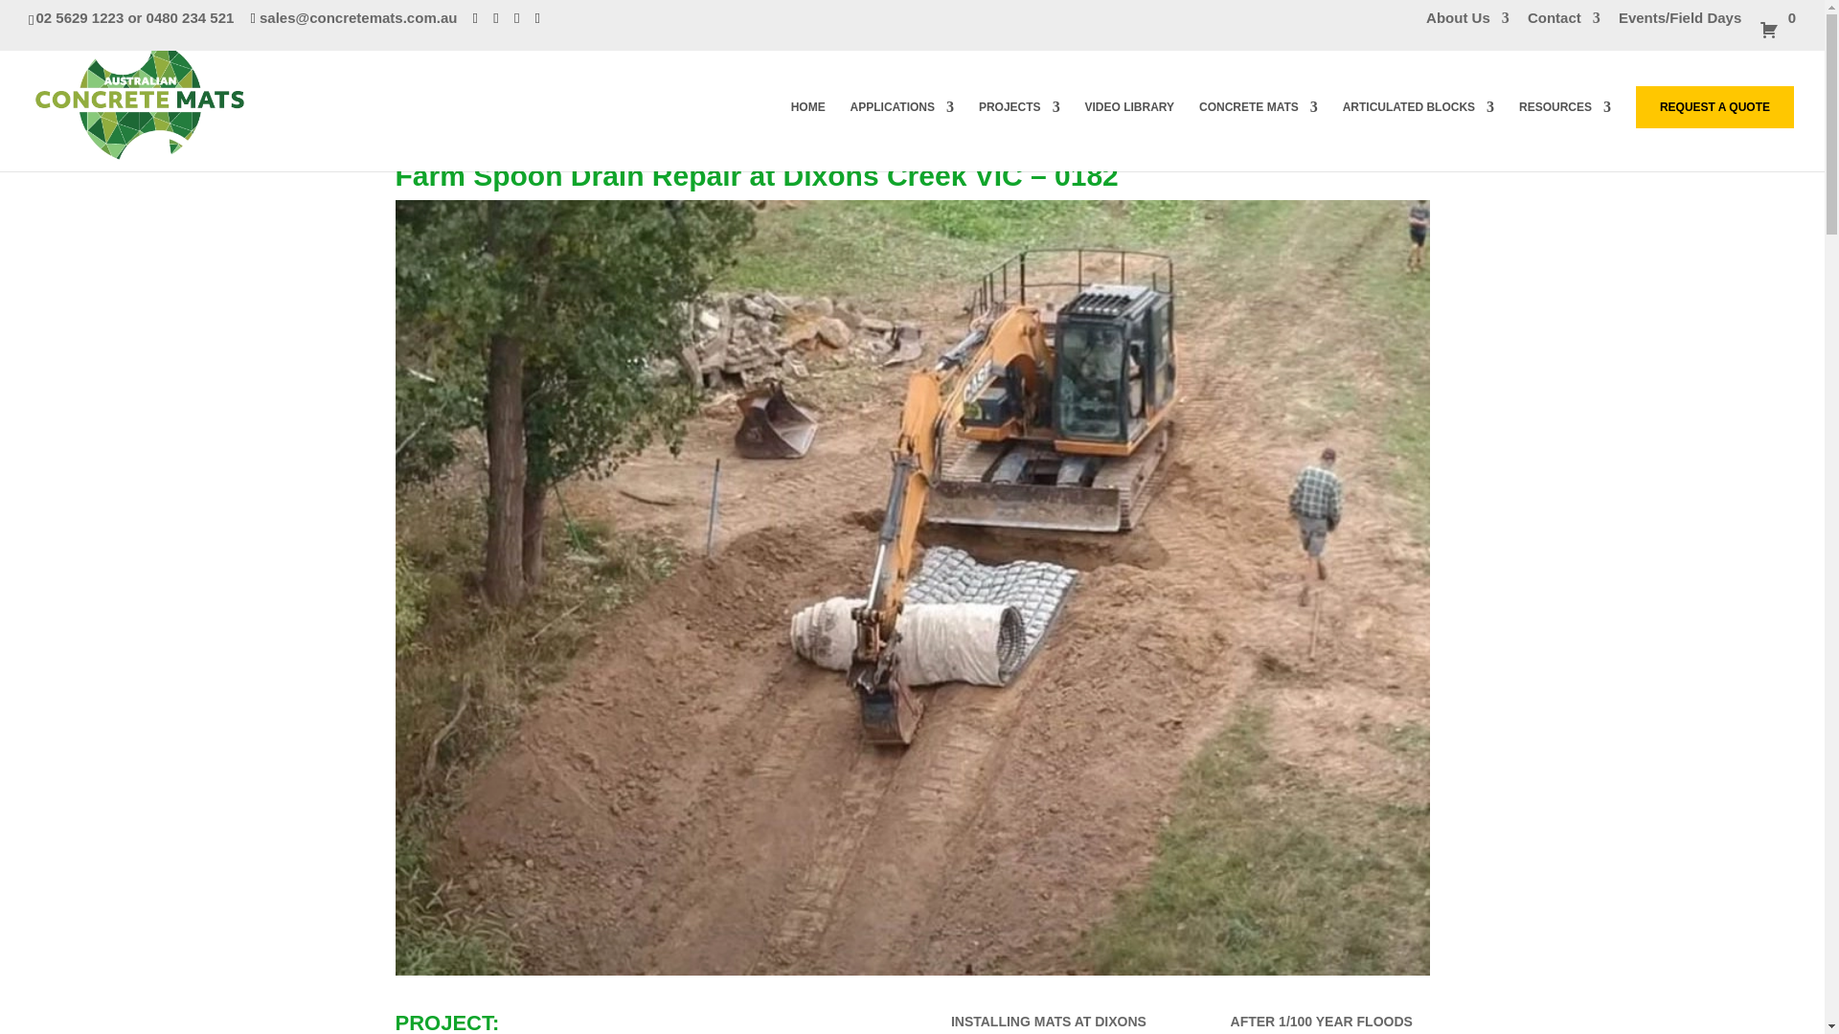  Describe the element at coordinates (1467, 22) in the screenshot. I see `About Us` at that location.